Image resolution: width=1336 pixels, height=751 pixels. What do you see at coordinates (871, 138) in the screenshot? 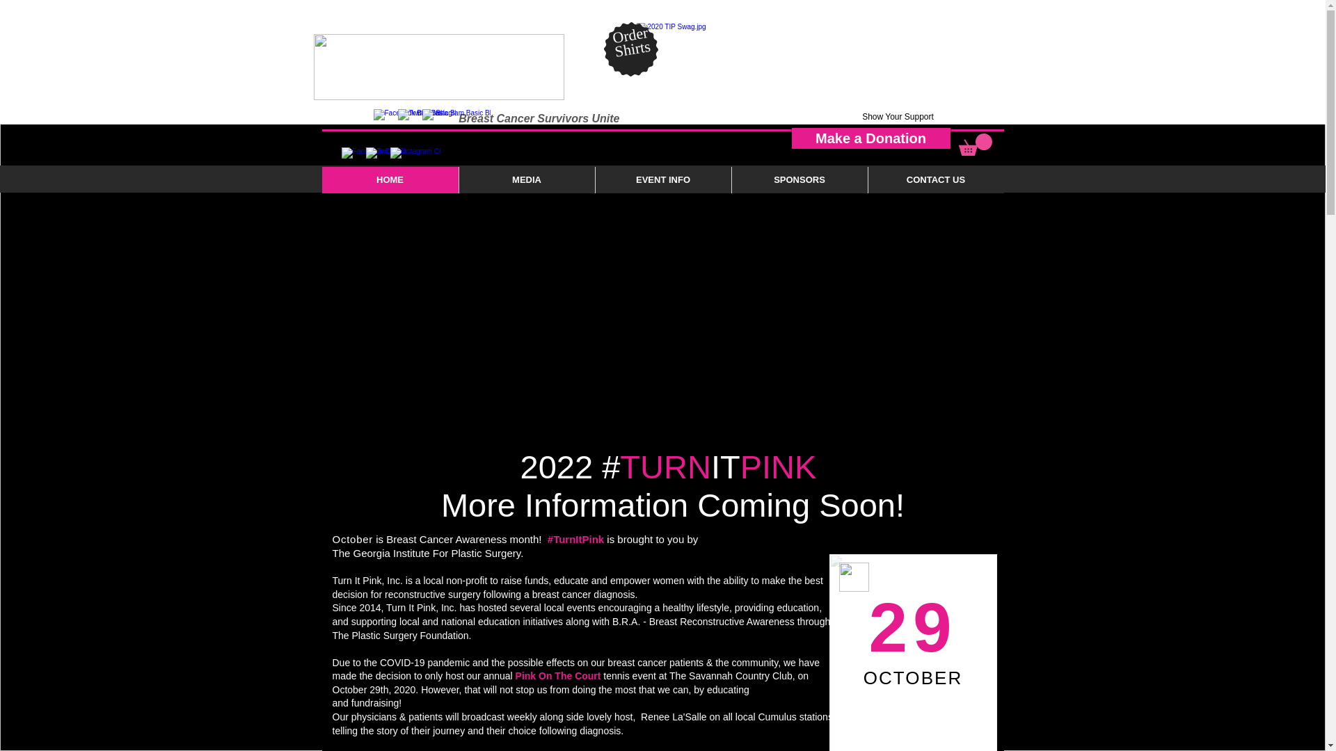
I see `Make a Donation` at bounding box center [871, 138].